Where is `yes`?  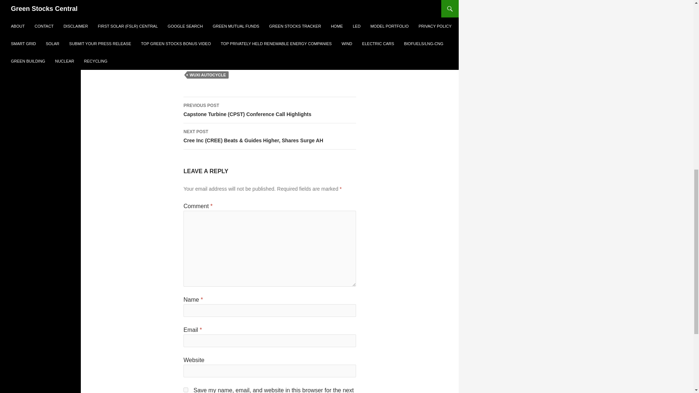 yes is located at coordinates (186, 389).